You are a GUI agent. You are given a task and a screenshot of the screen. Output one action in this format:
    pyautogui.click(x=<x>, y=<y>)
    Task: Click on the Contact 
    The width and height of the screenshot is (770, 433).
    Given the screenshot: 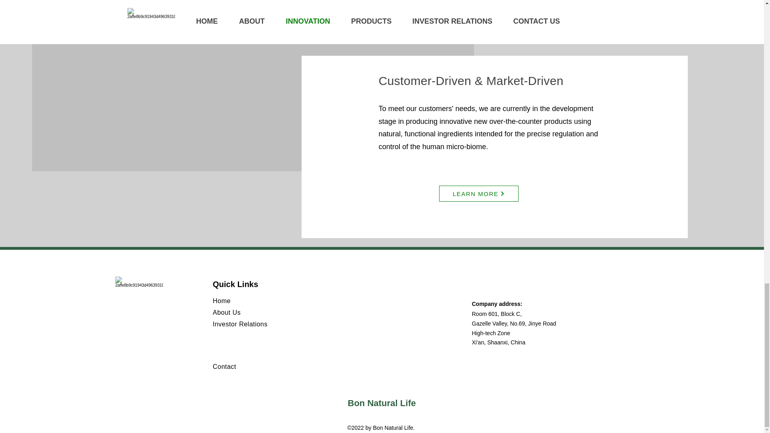 What is the action you would take?
    pyautogui.click(x=225, y=366)
    